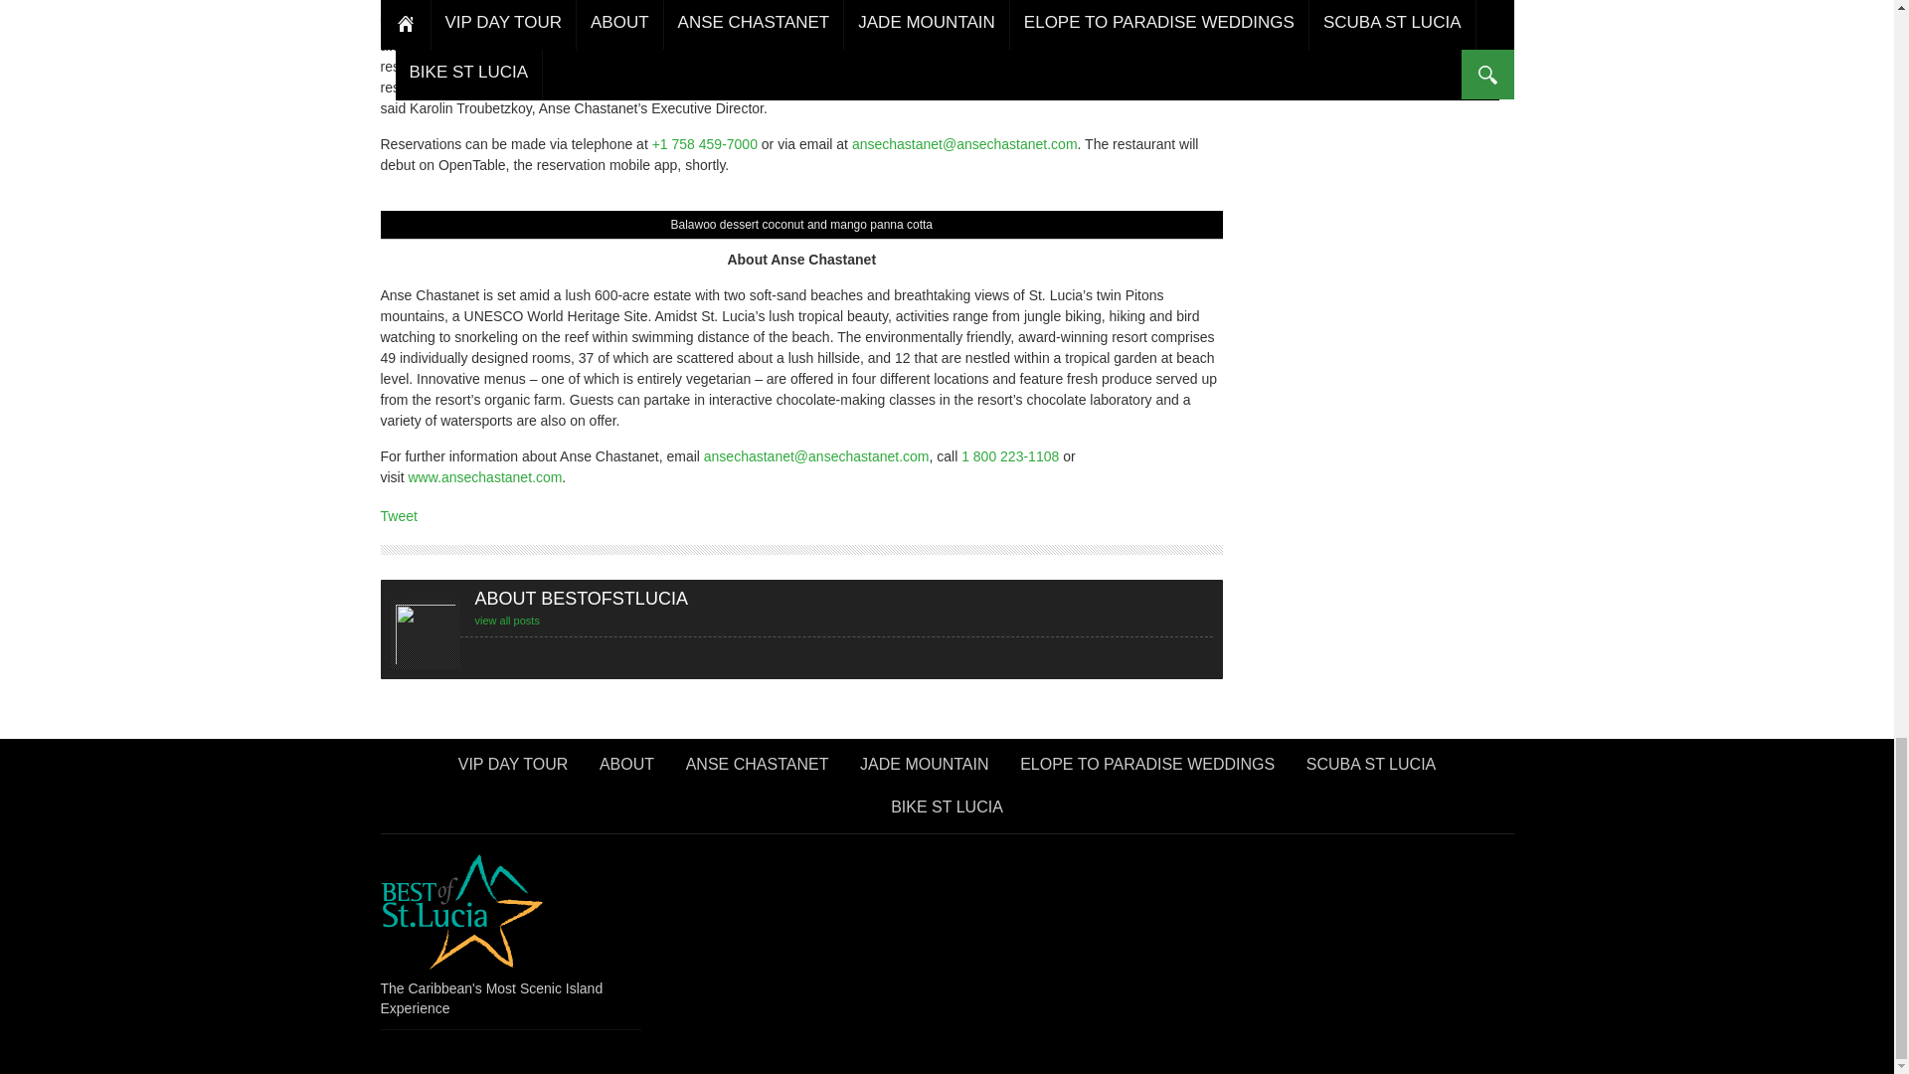  Describe the element at coordinates (626, 770) in the screenshot. I see `ABOUT` at that location.